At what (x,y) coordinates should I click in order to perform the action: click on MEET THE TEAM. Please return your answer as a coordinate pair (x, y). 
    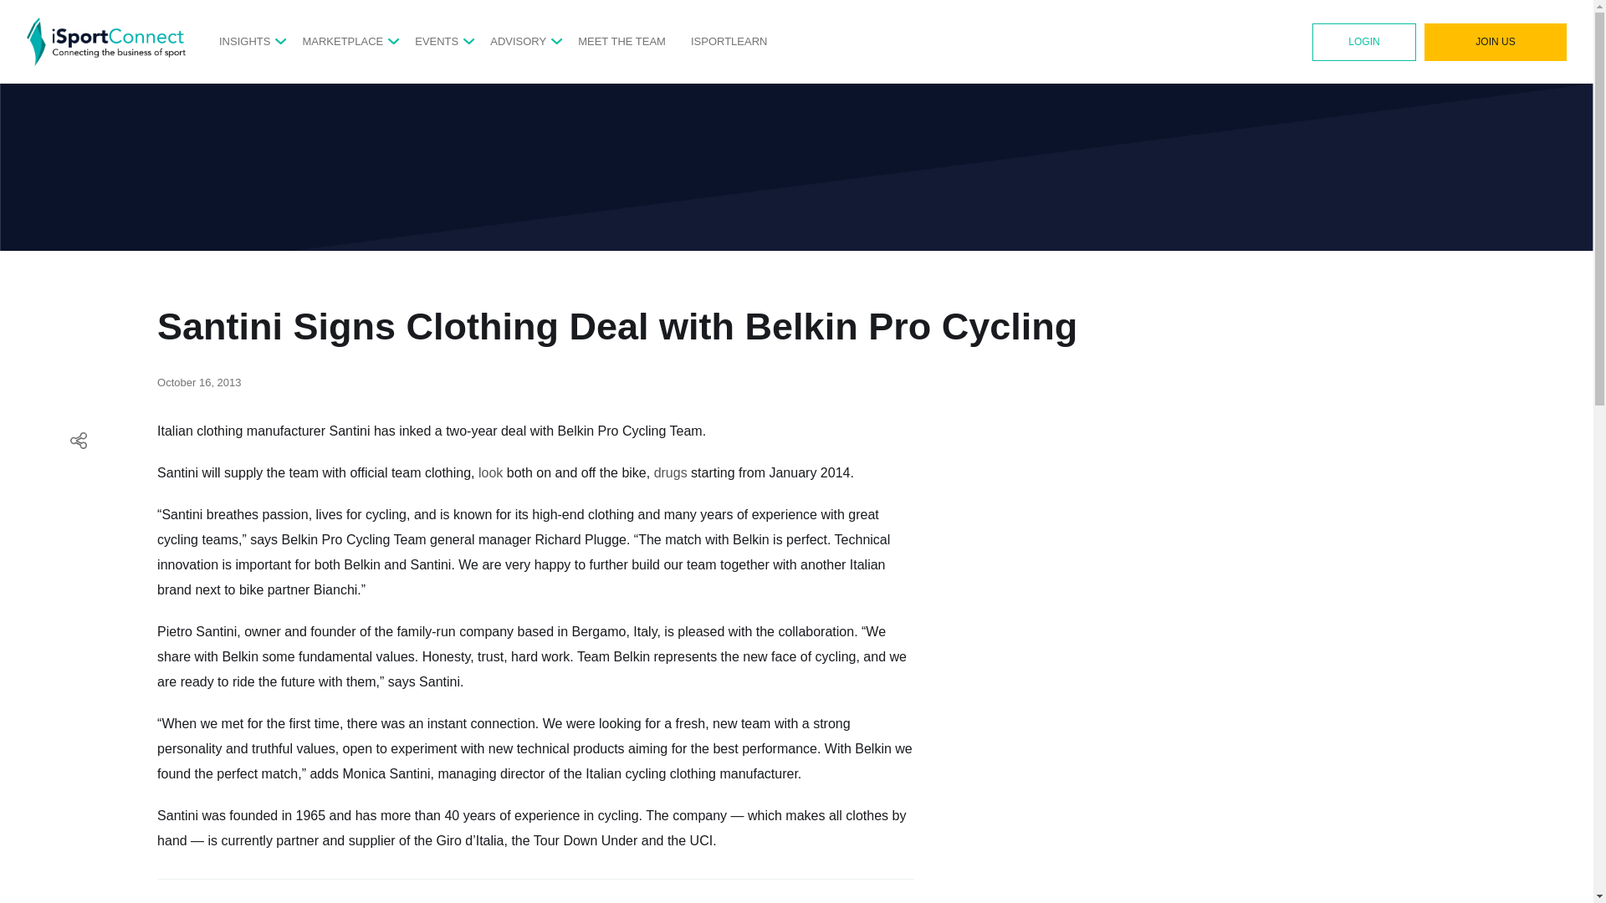
    Looking at the image, I should click on (622, 41).